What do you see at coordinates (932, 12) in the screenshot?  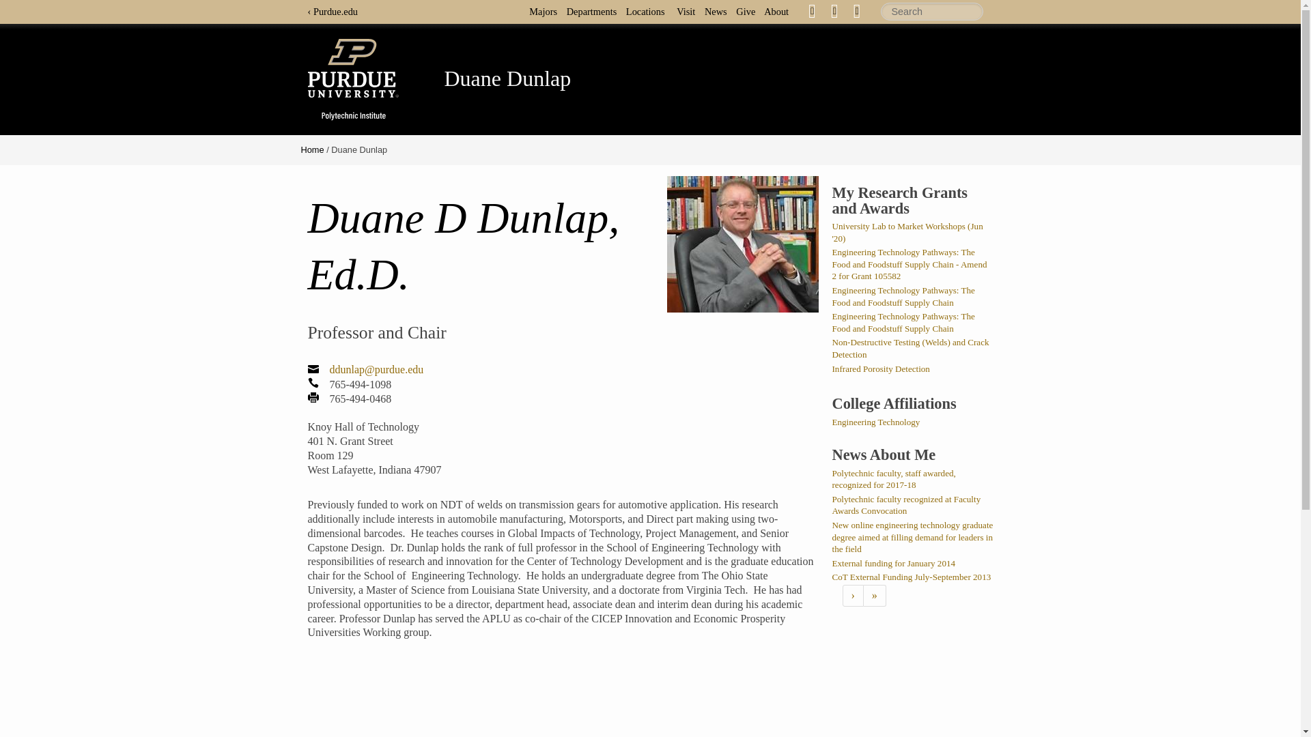 I see `Search` at bounding box center [932, 12].